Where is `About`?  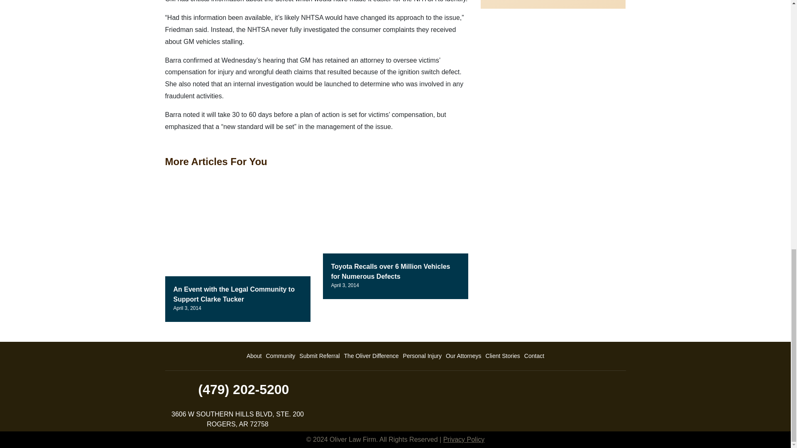
About is located at coordinates (254, 356).